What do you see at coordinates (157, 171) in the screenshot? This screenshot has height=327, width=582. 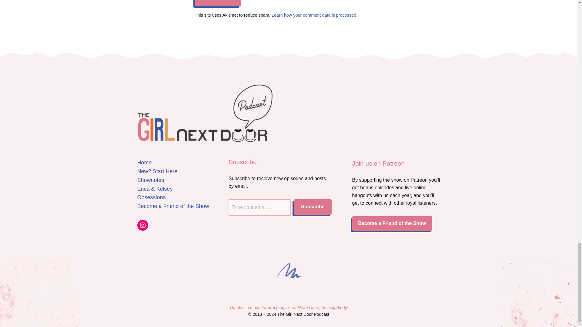 I see `New? Start Here` at bounding box center [157, 171].